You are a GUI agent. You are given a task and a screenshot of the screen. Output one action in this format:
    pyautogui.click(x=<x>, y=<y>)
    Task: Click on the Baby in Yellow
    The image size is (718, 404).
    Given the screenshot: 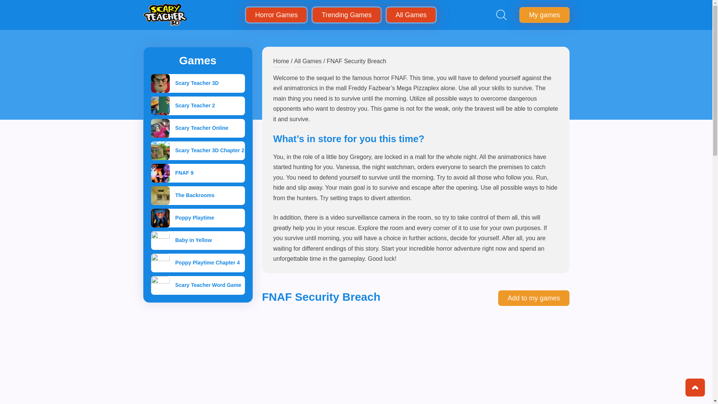 What is the action you would take?
    pyautogui.click(x=197, y=240)
    